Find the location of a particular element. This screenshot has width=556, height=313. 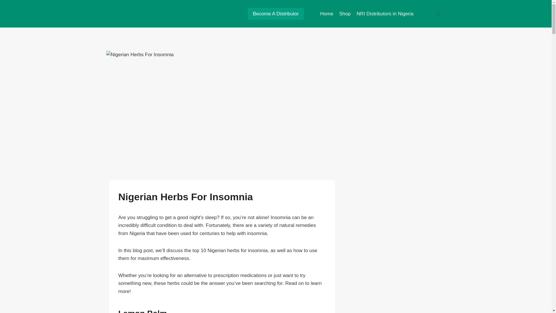

NRI Distributors in Nigeria is located at coordinates (385, 14).